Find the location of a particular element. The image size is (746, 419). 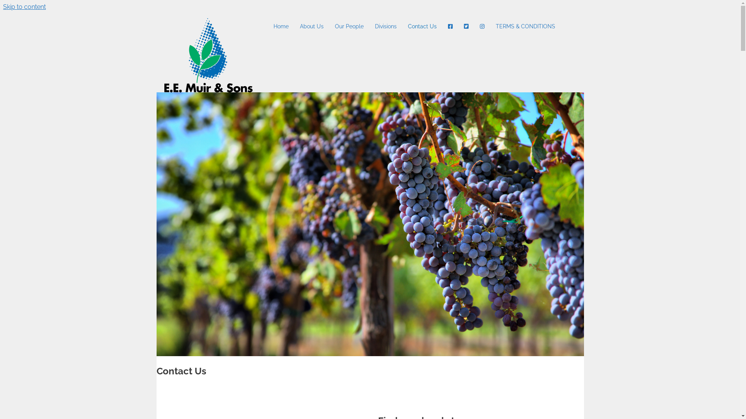

Divisions is located at coordinates (386, 26).